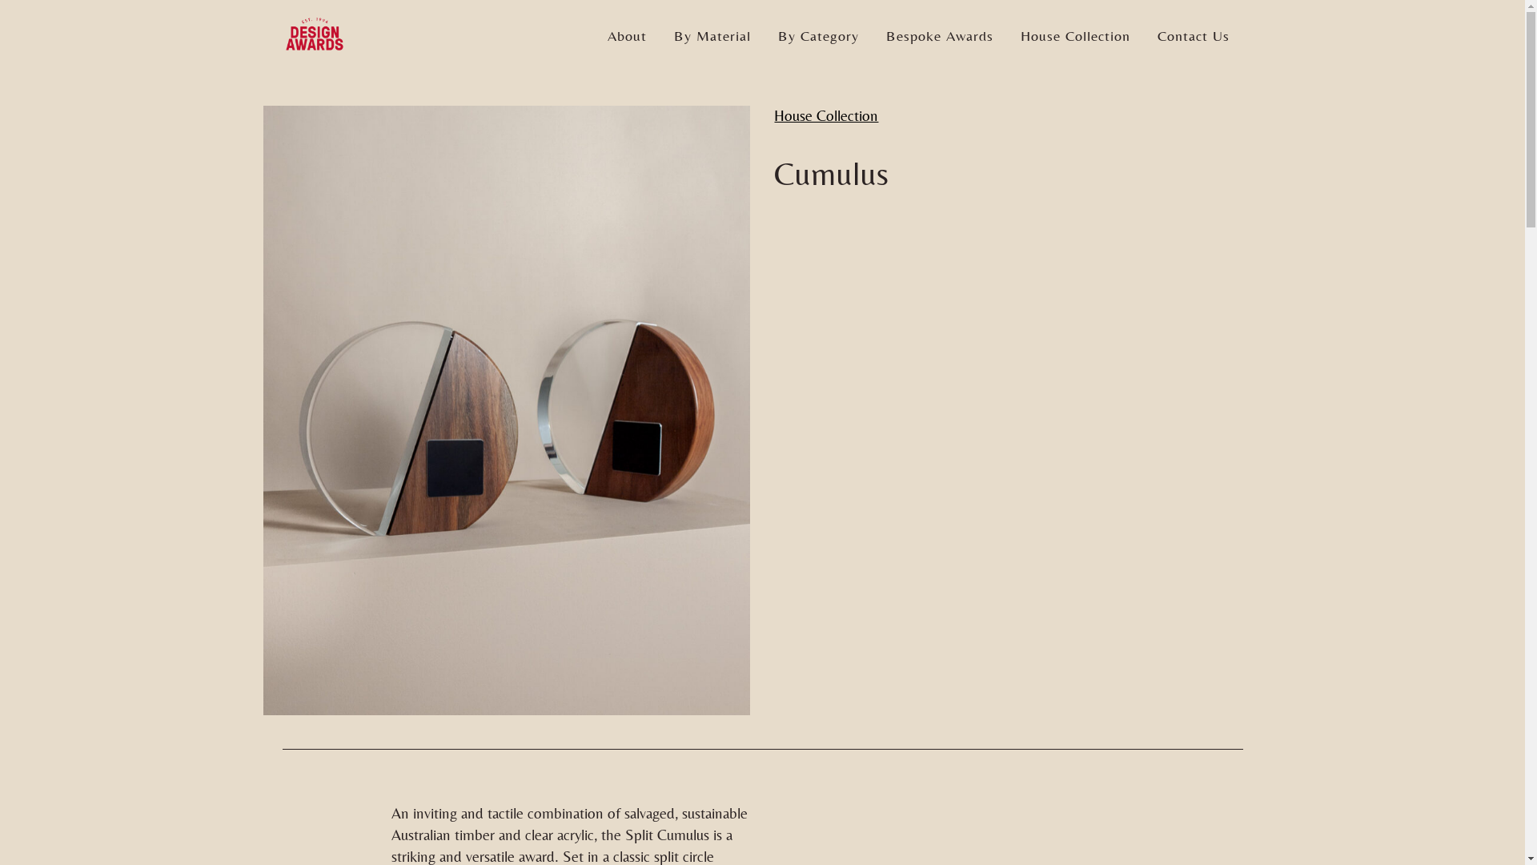 Image resolution: width=1537 pixels, height=865 pixels. Describe the element at coordinates (712, 36) in the screenshot. I see `By Material` at that location.